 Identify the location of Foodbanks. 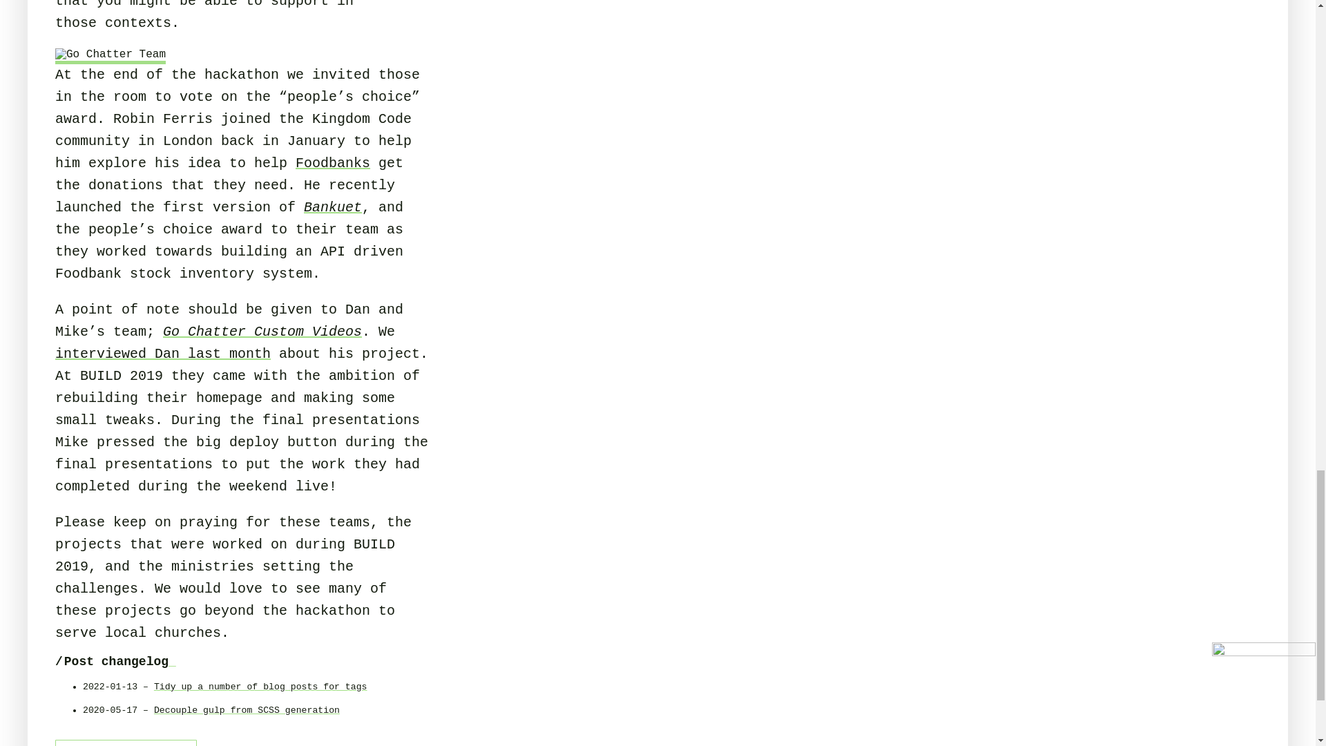
(333, 163).